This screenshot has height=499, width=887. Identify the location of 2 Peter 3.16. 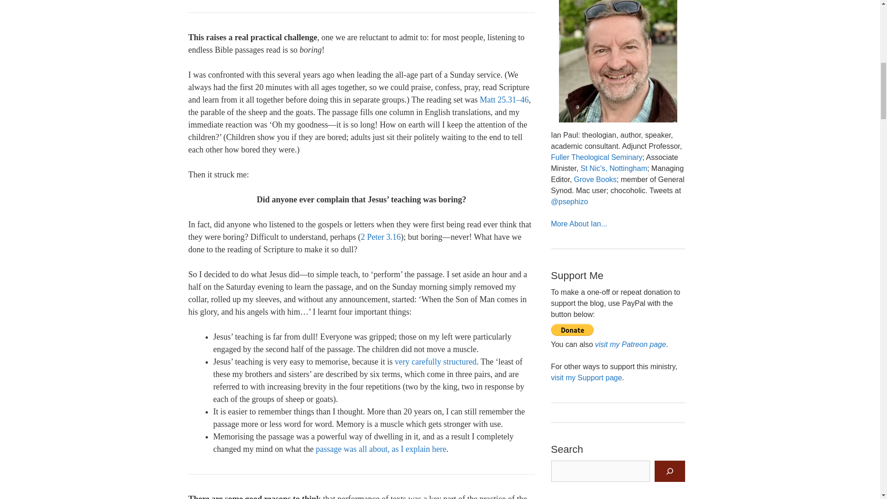
(381, 237).